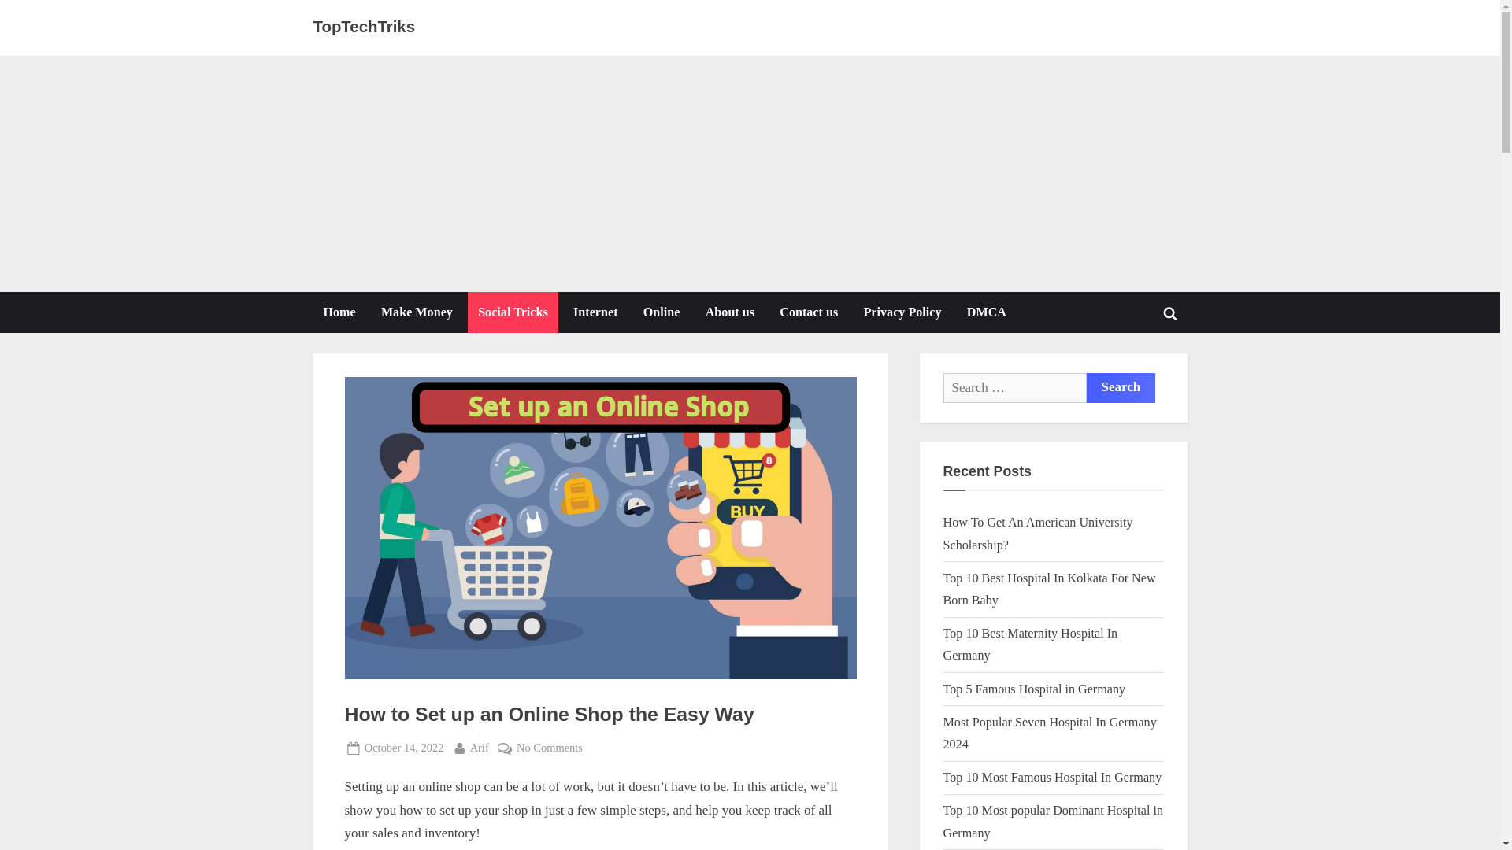 The width and height of the screenshot is (1512, 850). Describe the element at coordinates (1050, 589) in the screenshot. I see `How To Get An American University Scholarship?` at that location.